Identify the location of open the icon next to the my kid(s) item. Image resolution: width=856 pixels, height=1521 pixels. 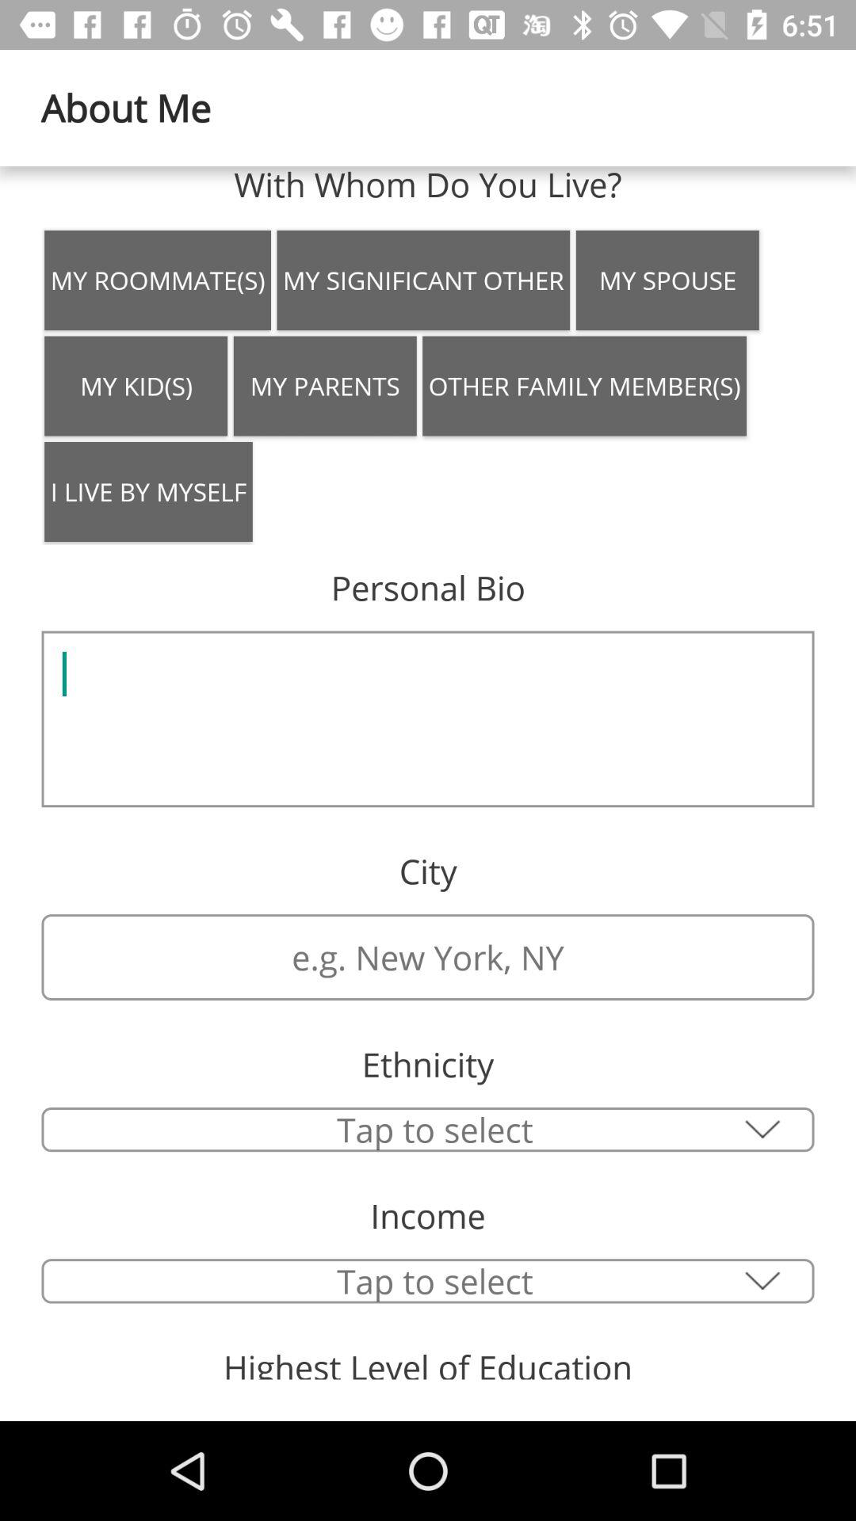
(325, 386).